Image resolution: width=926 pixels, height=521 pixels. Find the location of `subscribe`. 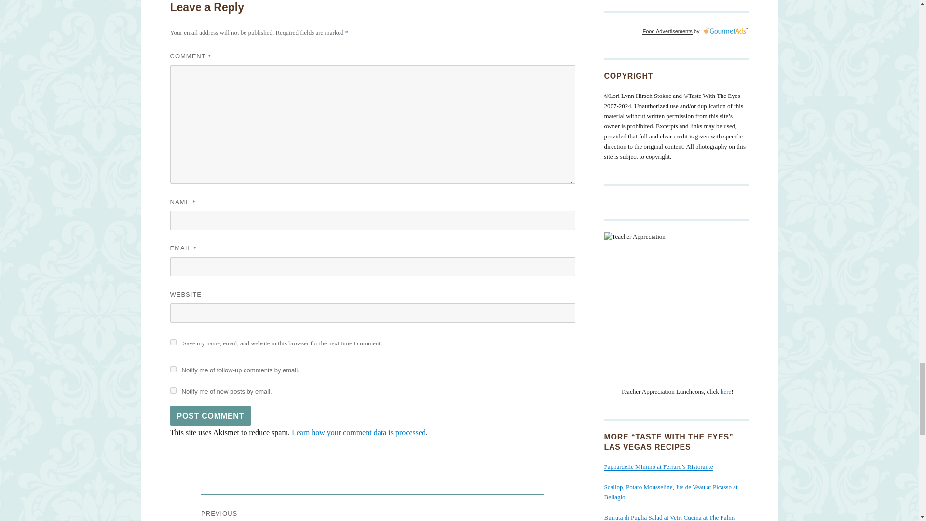

subscribe is located at coordinates (173, 391).